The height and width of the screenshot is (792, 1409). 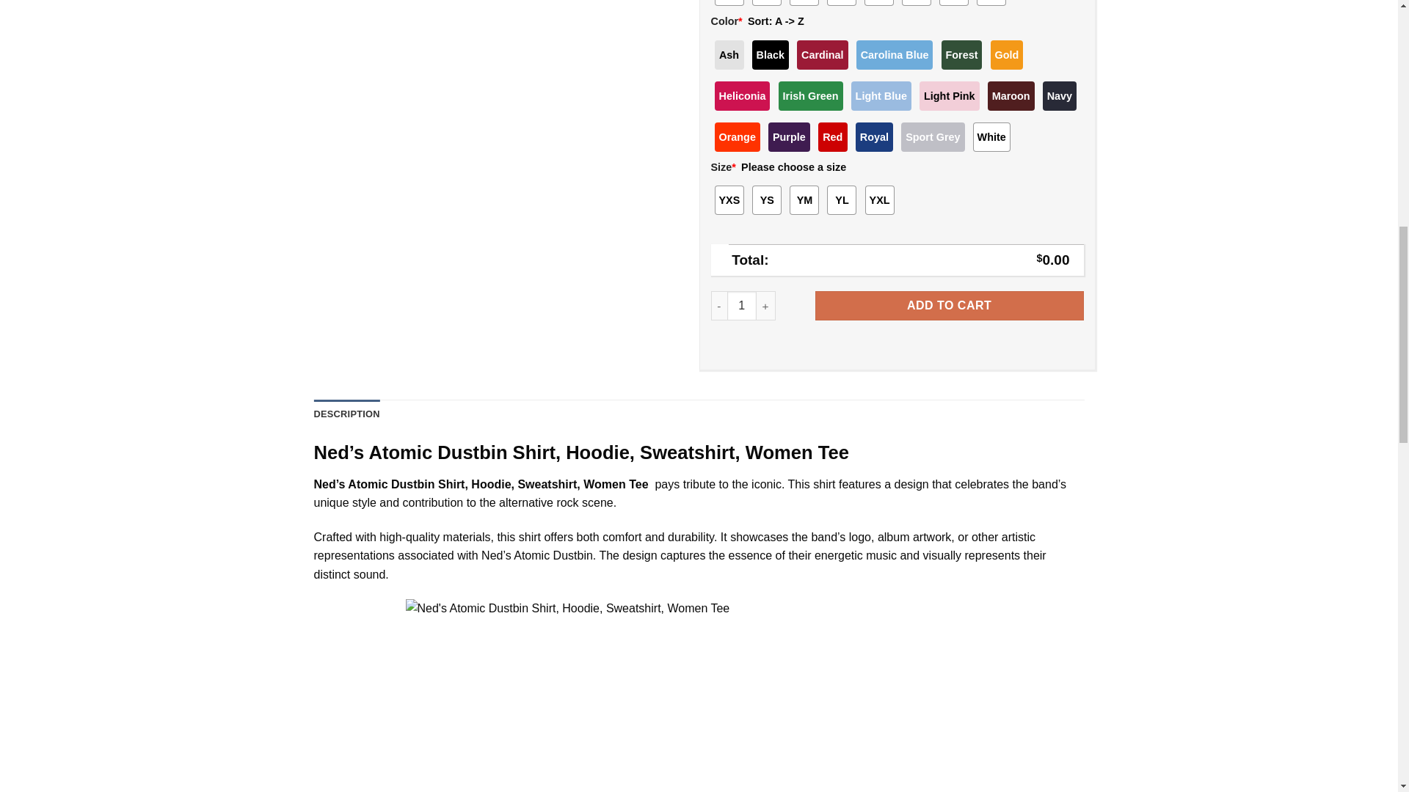 I want to click on ADD TO CART, so click(x=950, y=306).